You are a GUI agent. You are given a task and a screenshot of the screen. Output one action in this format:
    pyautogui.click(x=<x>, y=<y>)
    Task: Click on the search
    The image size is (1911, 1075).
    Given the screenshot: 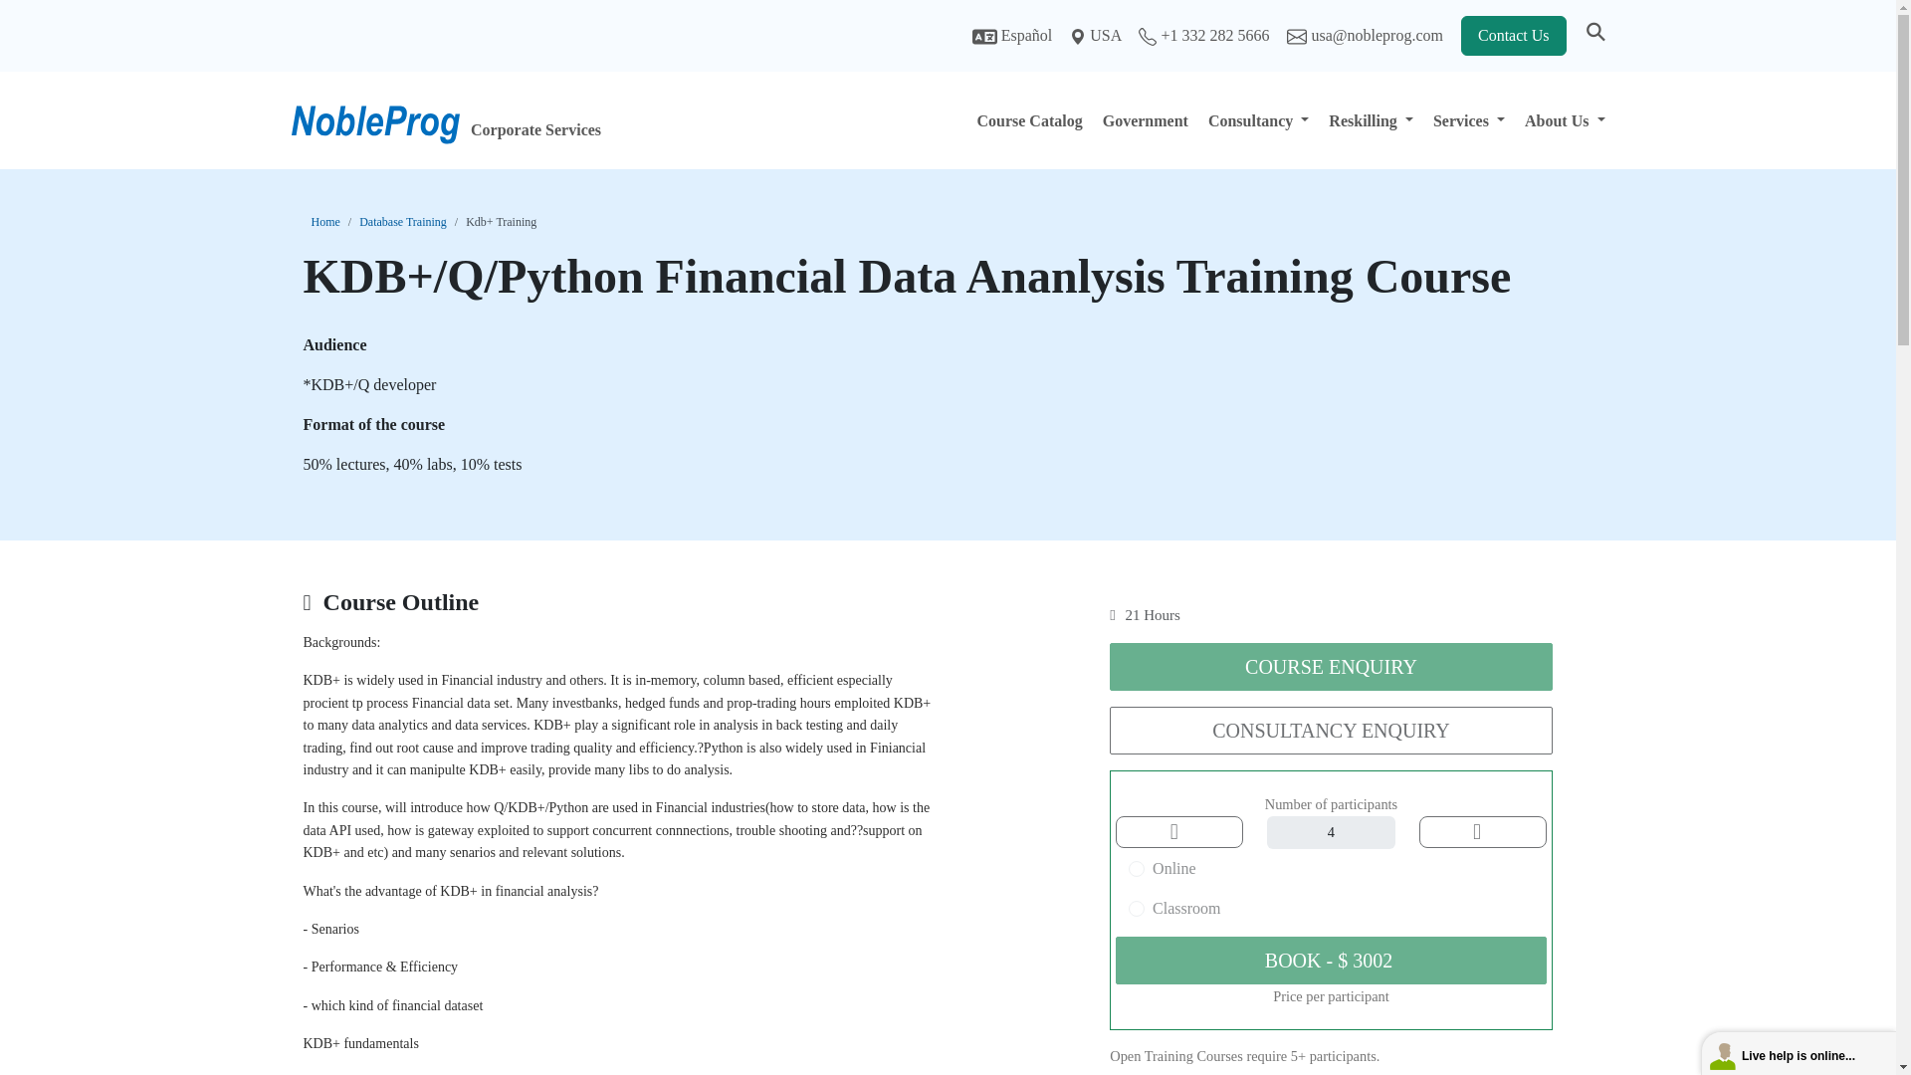 What is the action you would take?
    pyautogui.click(x=1594, y=36)
    